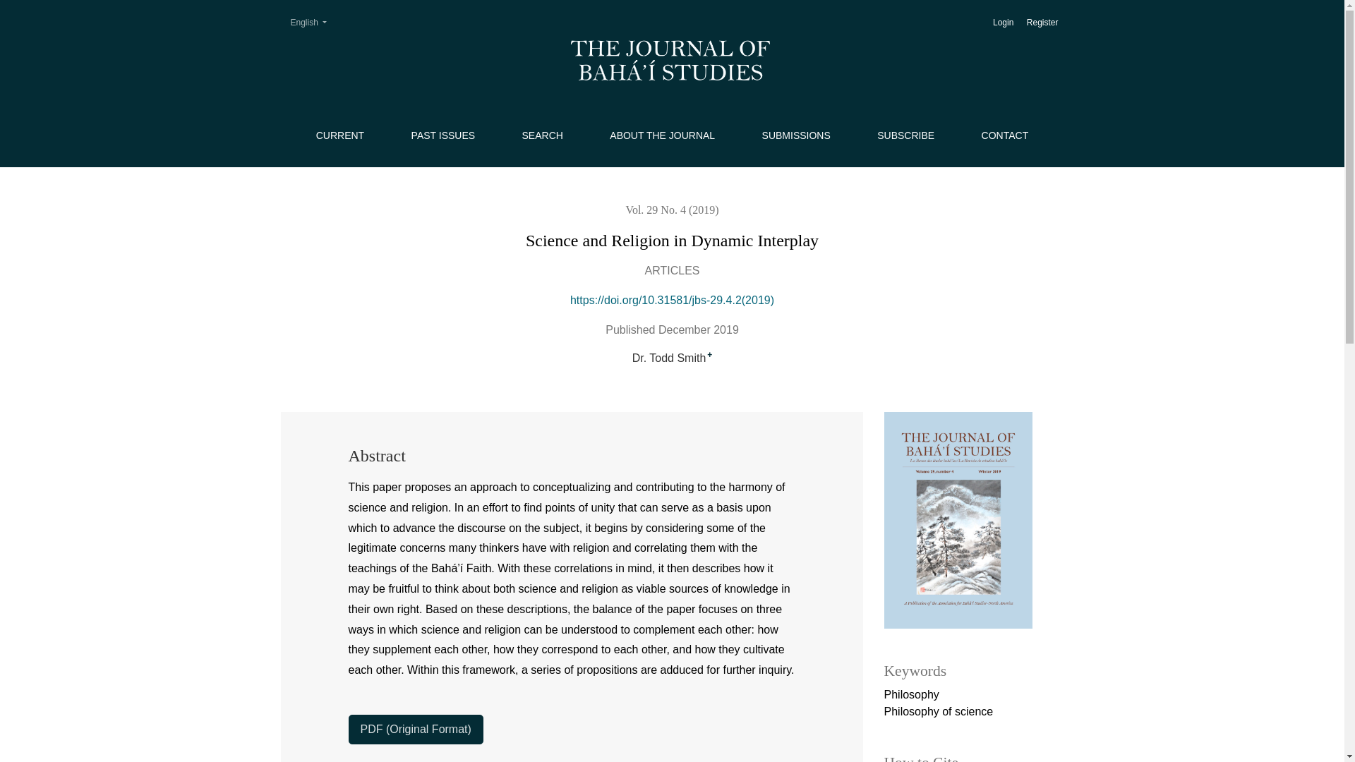 The height and width of the screenshot is (762, 1355). I want to click on PAST ISSUES, so click(443, 135).